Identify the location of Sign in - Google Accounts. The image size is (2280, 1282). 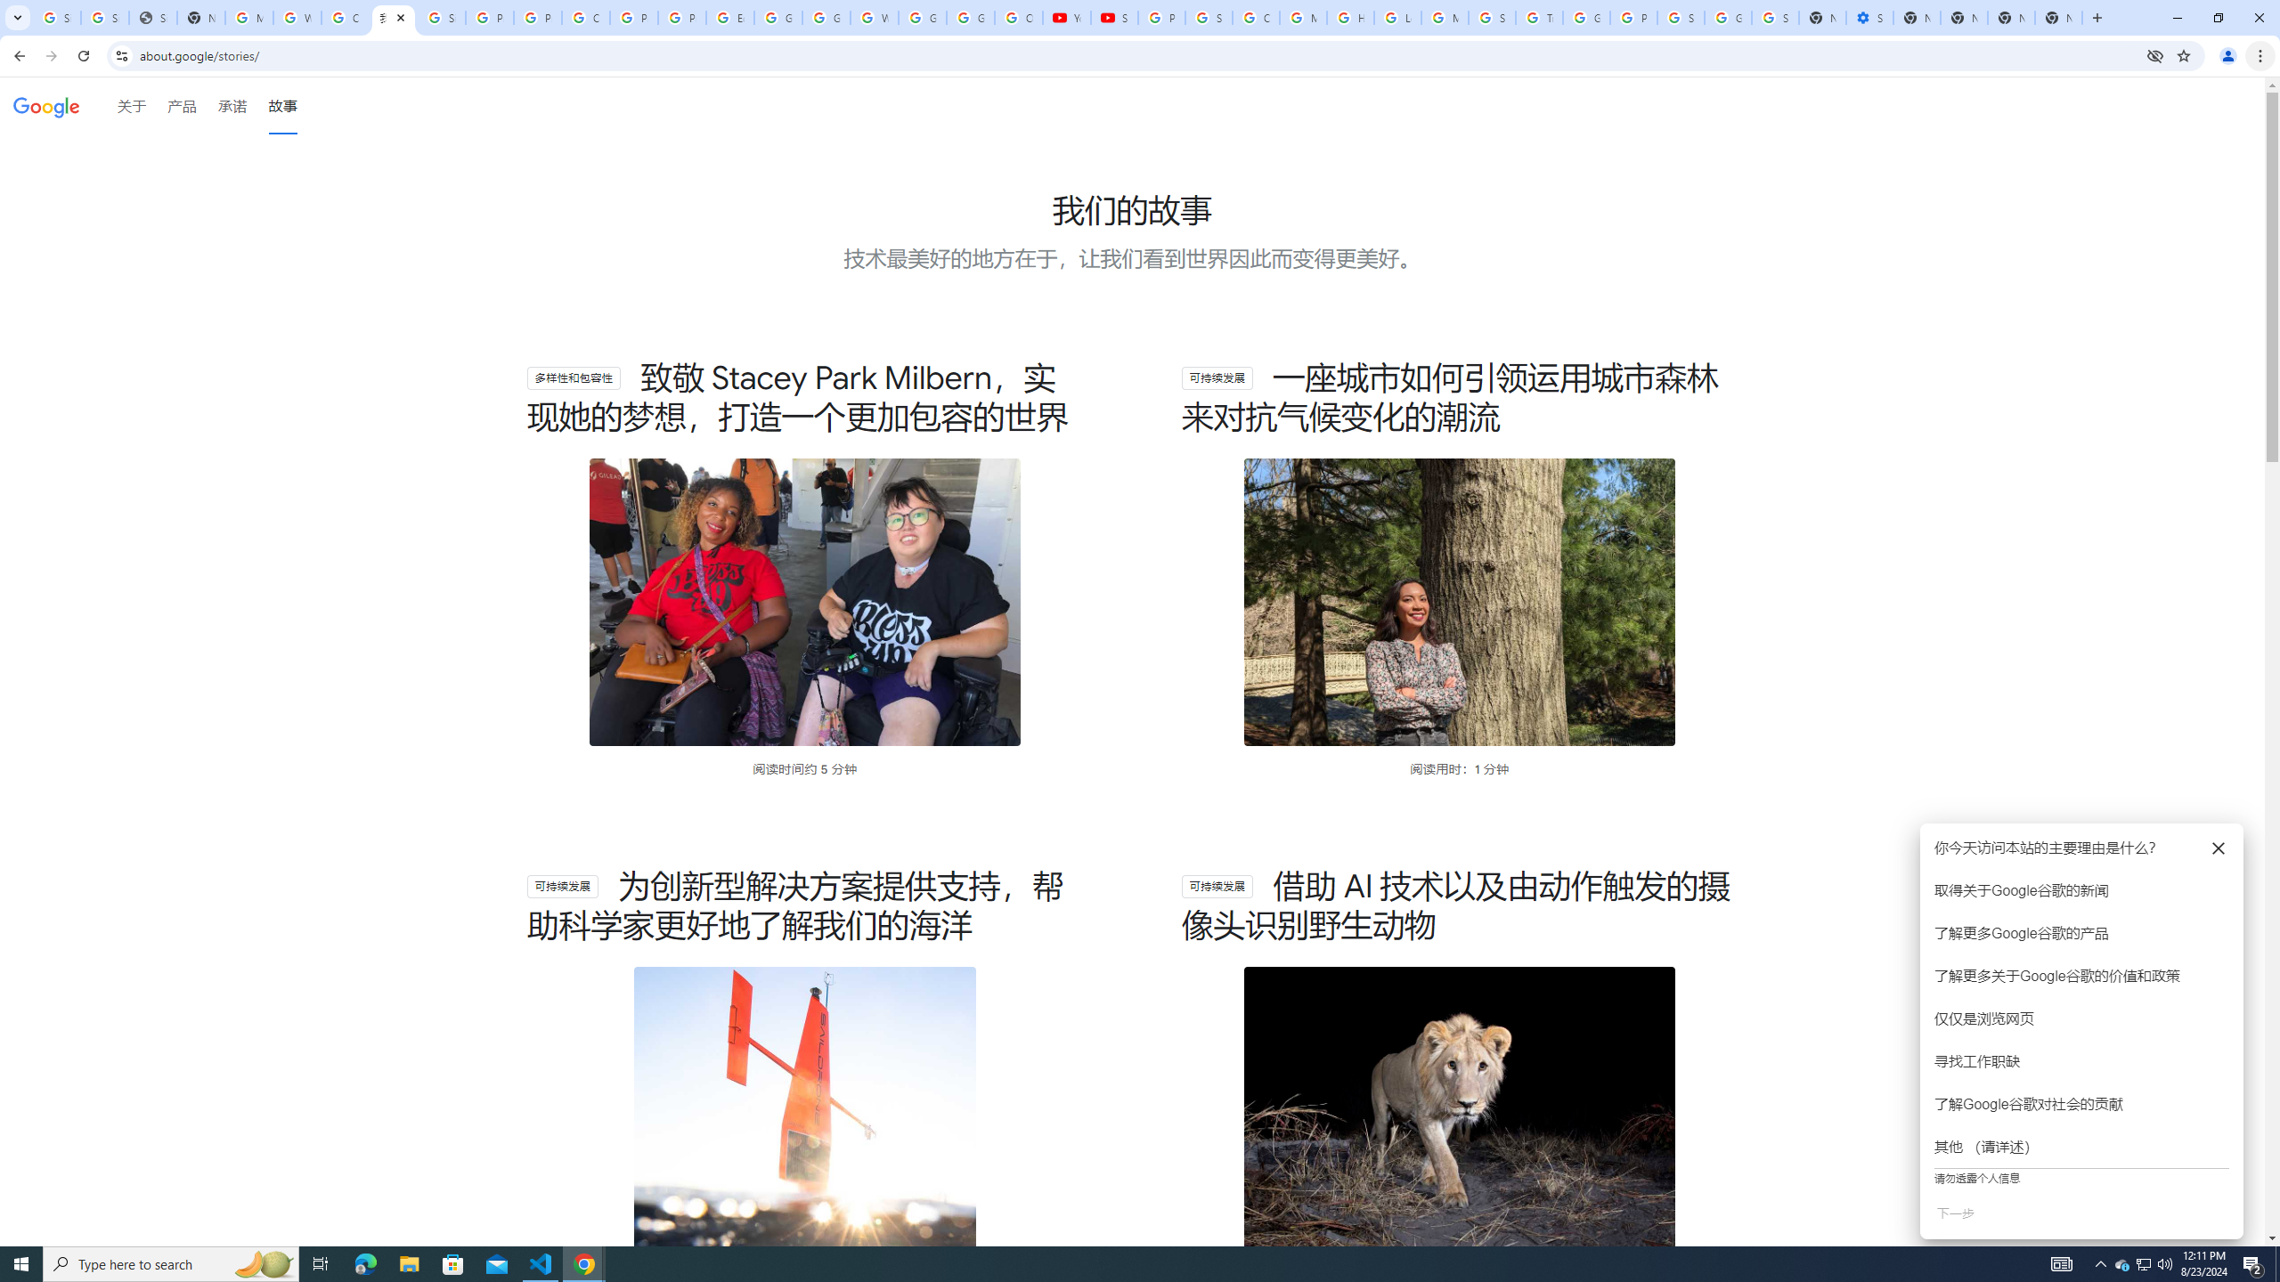
(1680, 18).